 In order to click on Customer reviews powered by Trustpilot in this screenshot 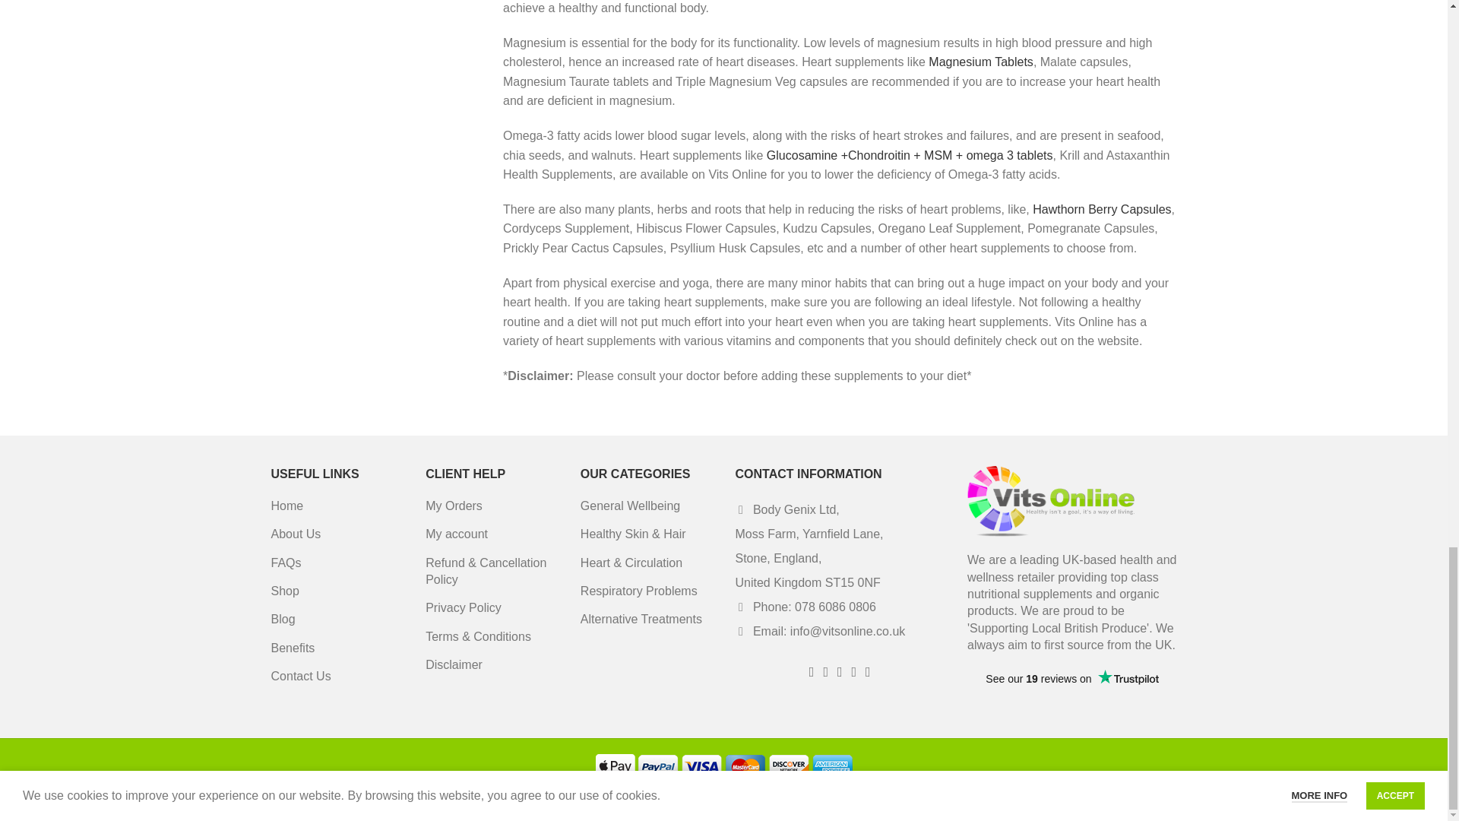, I will do `click(1071, 689)`.